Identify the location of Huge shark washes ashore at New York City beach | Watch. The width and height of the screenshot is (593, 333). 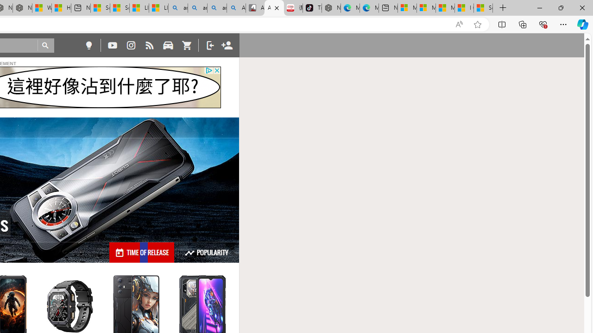
(61, 8).